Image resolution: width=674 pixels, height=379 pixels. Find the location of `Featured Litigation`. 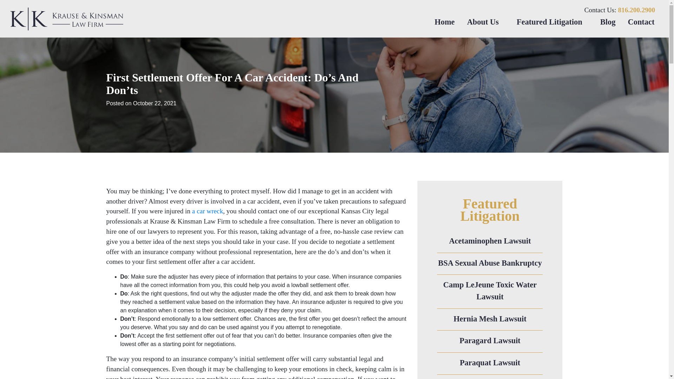

Featured Litigation is located at coordinates (552, 22).